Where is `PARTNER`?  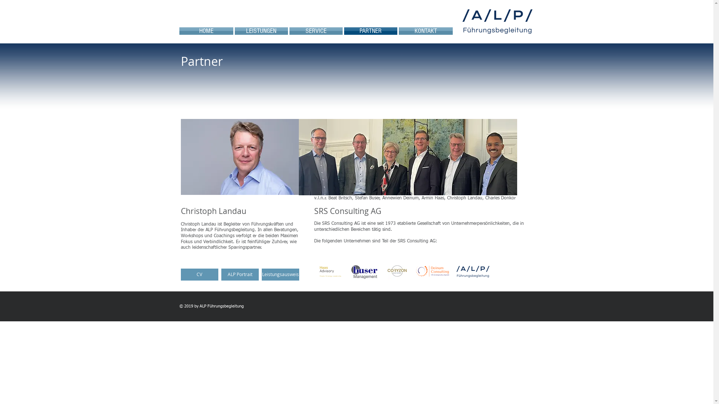
PARTNER is located at coordinates (370, 31).